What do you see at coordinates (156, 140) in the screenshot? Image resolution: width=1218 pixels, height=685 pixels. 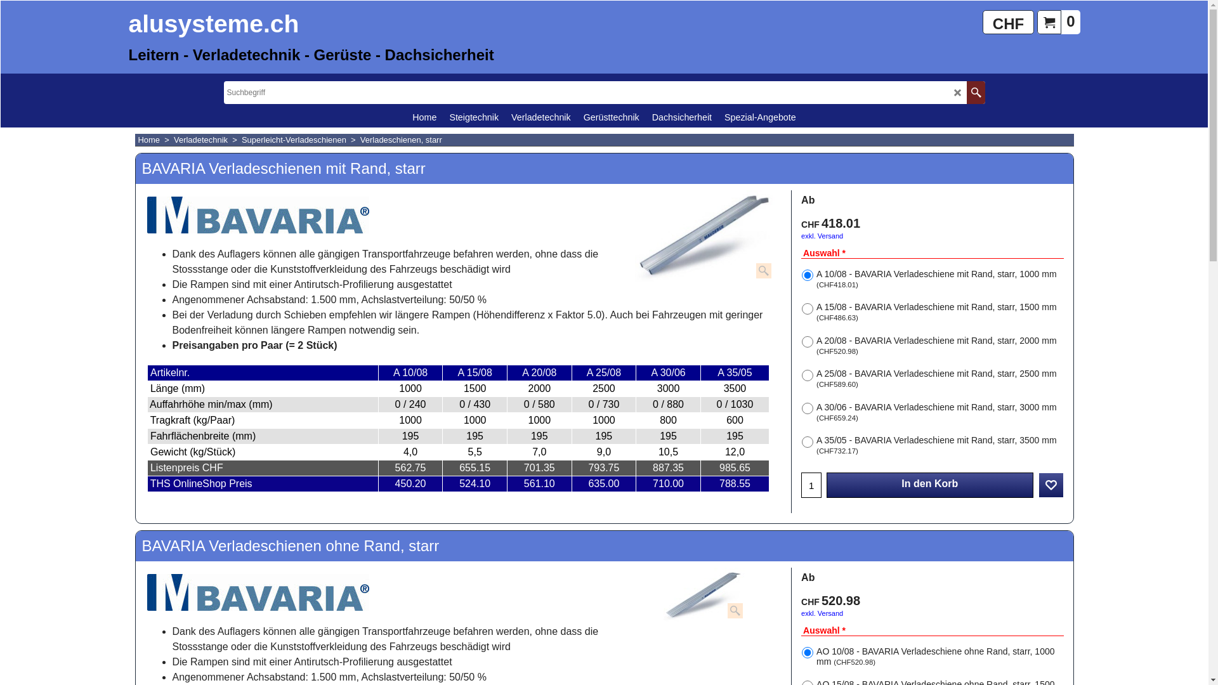 I see `Home  > ` at bounding box center [156, 140].